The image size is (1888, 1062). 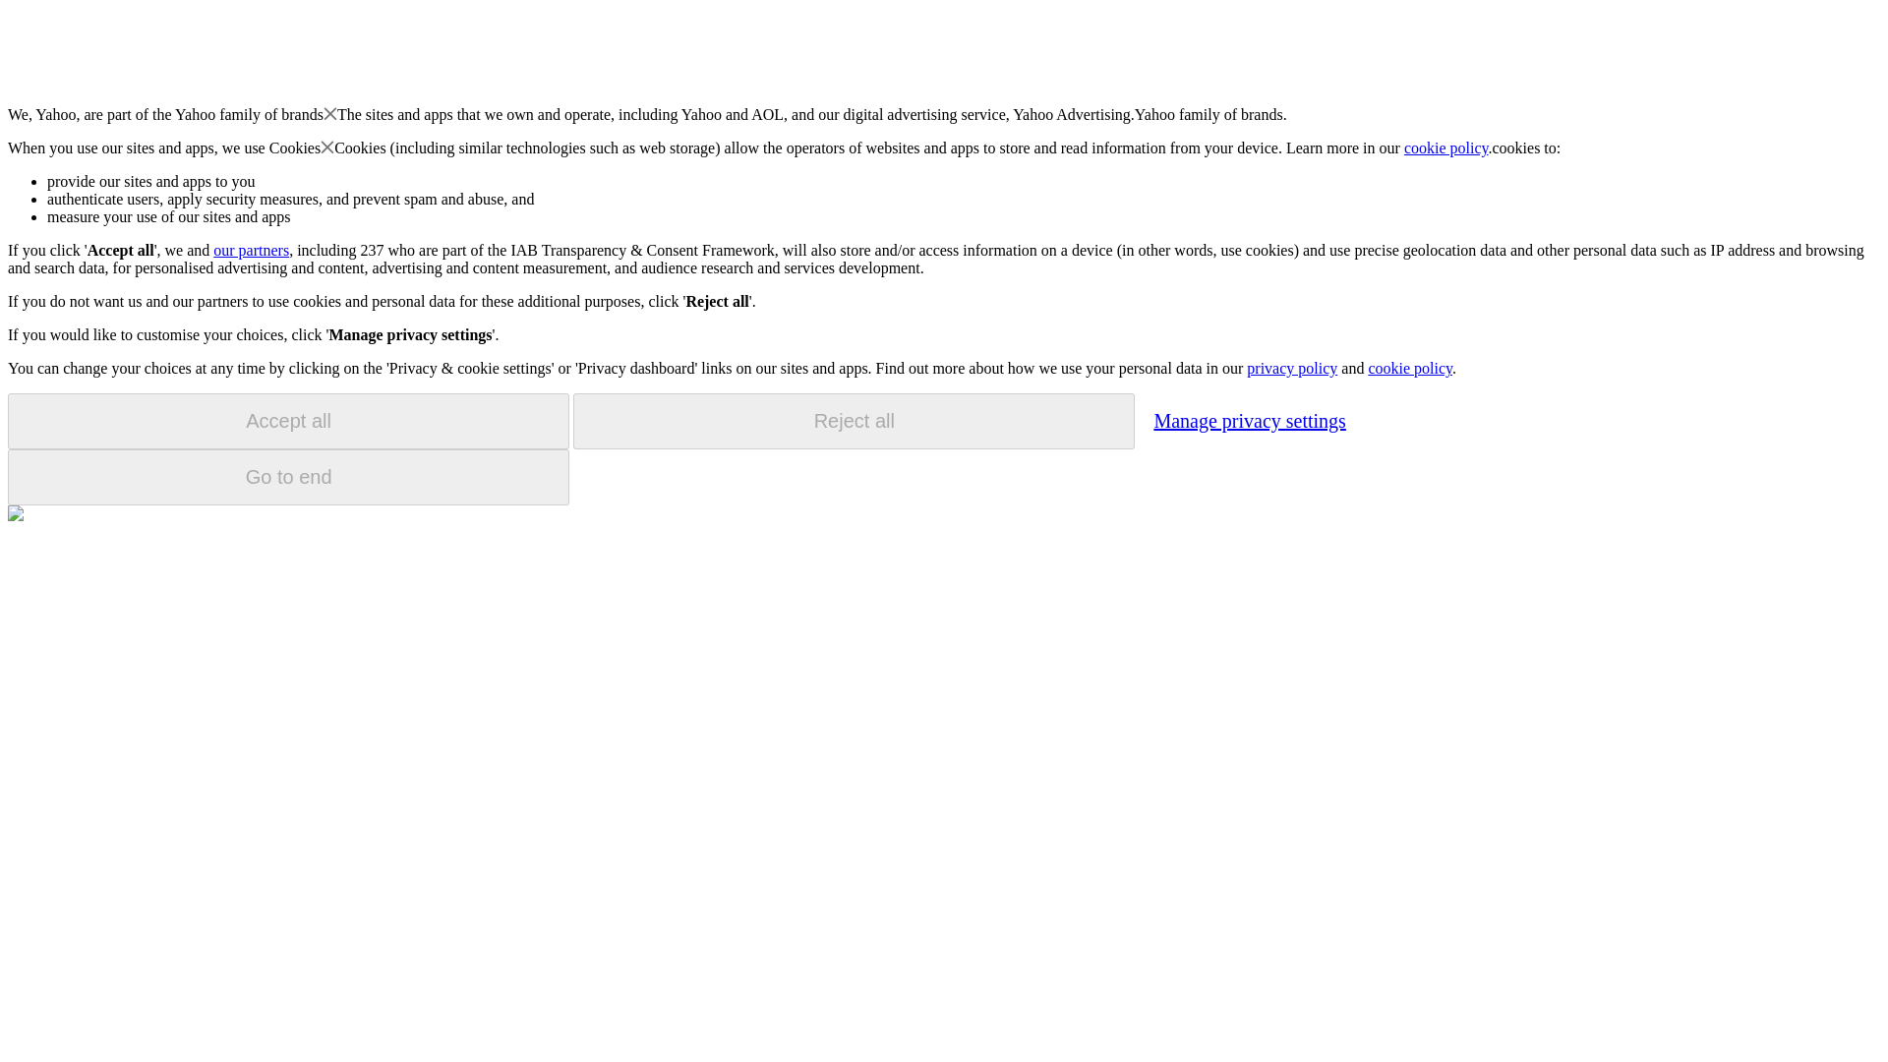 What do you see at coordinates (288, 477) in the screenshot?
I see `Go to end` at bounding box center [288, 477].